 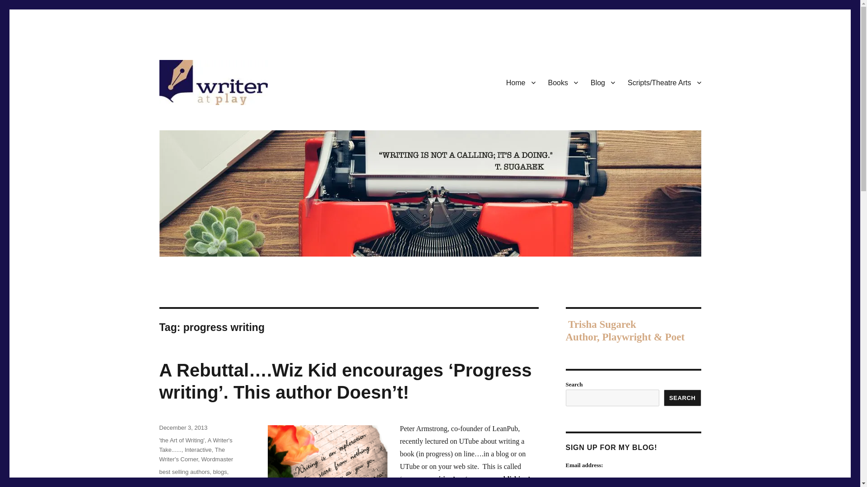 What do you see at coordinates (589, 485) in the screenshot?
I see `Subscribe` at bounding box center [589, 485].